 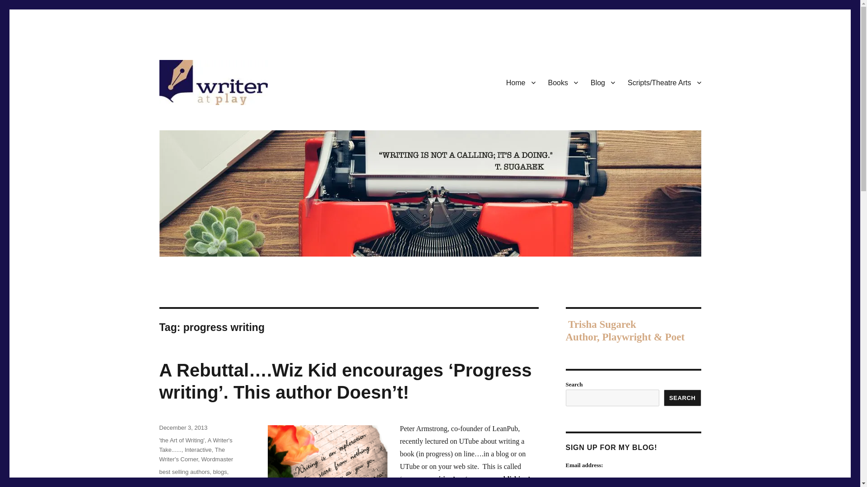 What do you see at coordinates (589, 485) in the screenshot?
I see `Subscribe` at bounding box center [589, 485].